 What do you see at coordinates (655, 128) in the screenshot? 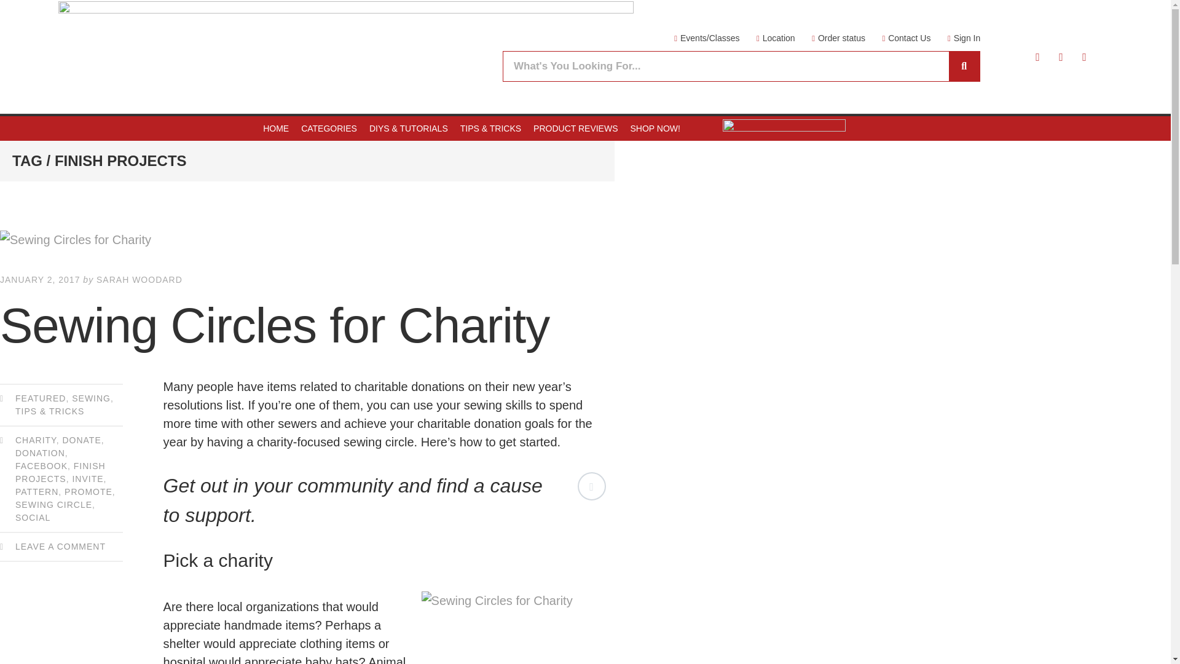
I see `SHOP NOW!` at bounding box center [655, 128].